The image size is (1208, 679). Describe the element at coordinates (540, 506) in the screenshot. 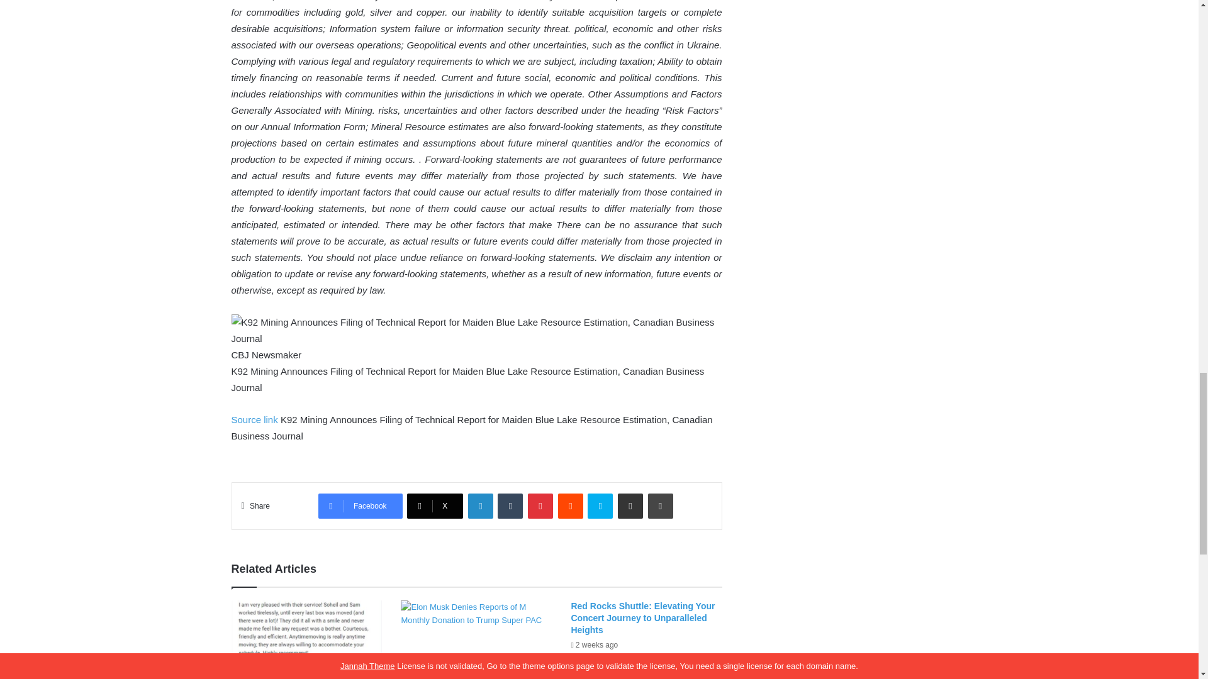

I see `Pinterest` at that location.